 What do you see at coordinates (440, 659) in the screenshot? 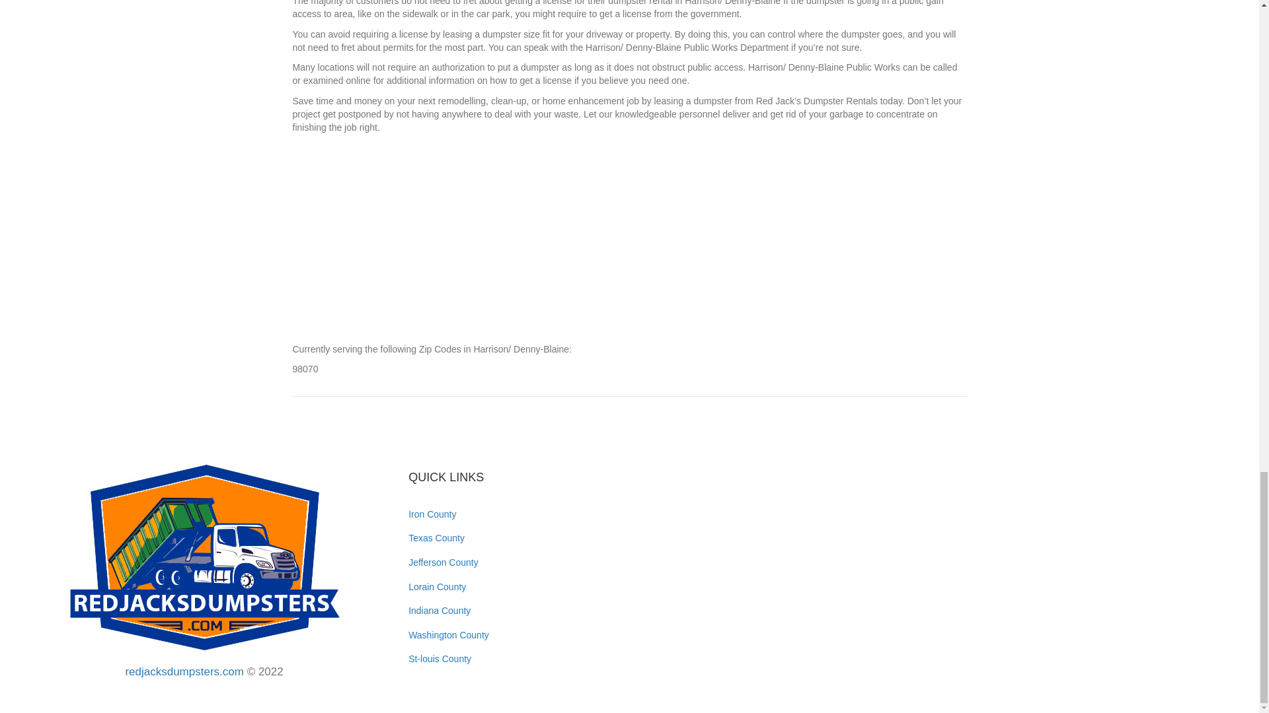
I see `St-louis County` at bounding box center [440, 659].